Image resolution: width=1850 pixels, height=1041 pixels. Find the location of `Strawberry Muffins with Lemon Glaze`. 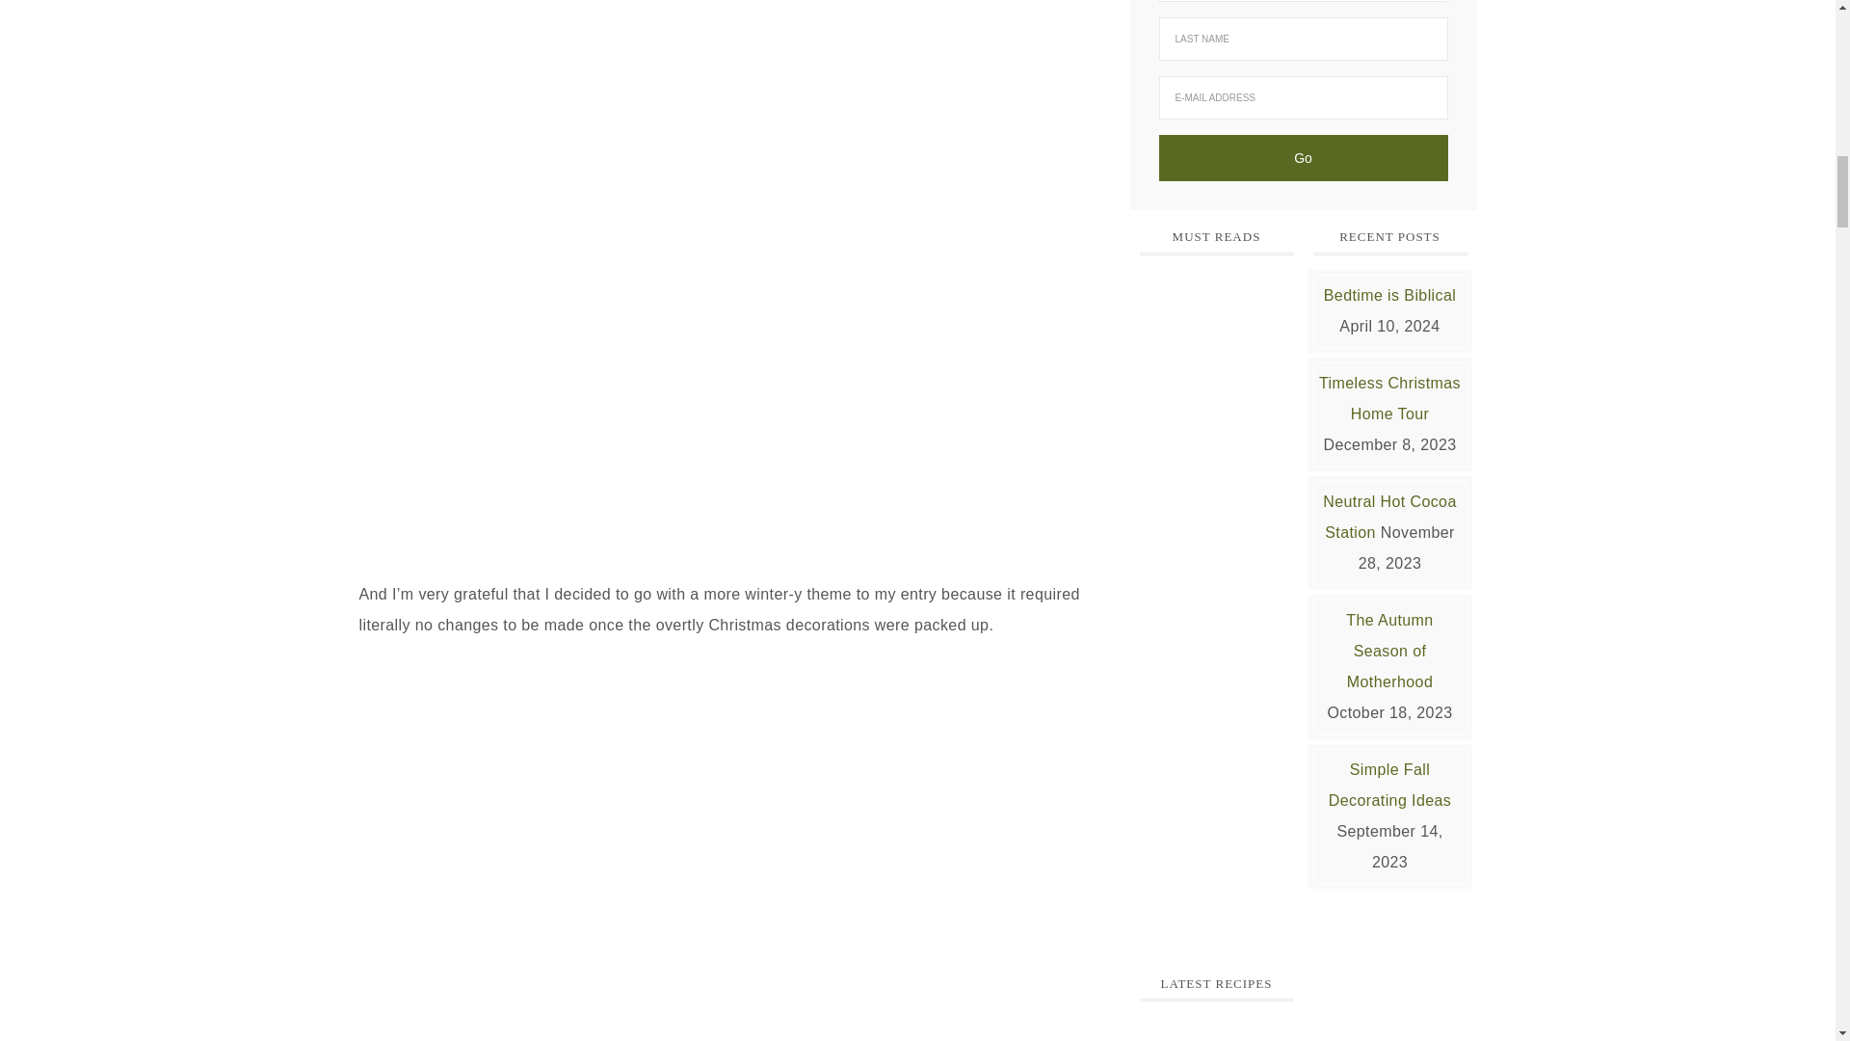

Strawberry Muffins with Lemon Glaze is located at coordinates (1216, 1031).